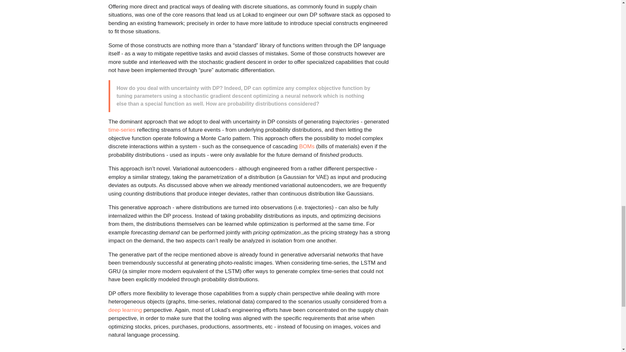  Describe the element at coordinates (122, 130) in the screenshot. I see `time-series` at that location.